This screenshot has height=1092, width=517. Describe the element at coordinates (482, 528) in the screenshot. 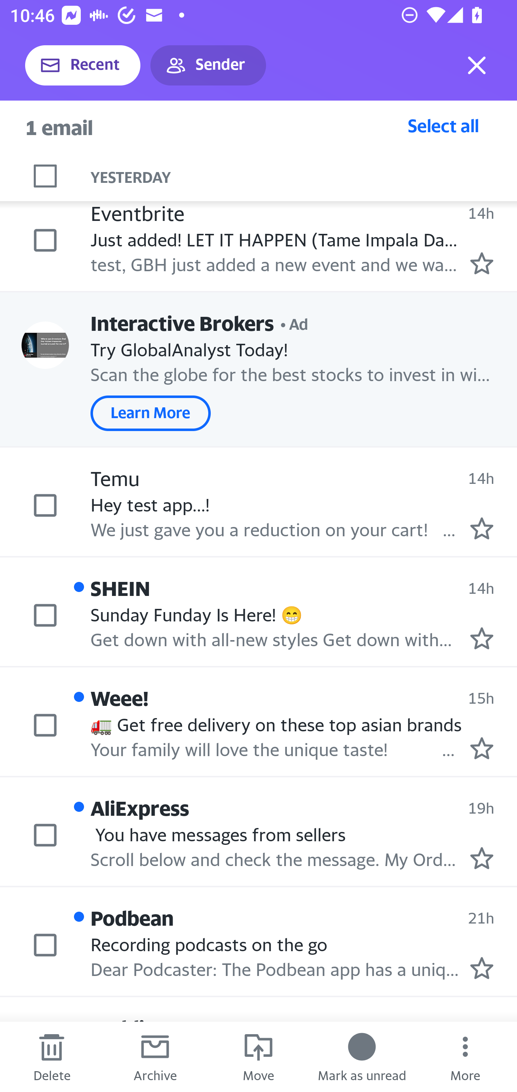

I see `Mark as starred.` at that location.